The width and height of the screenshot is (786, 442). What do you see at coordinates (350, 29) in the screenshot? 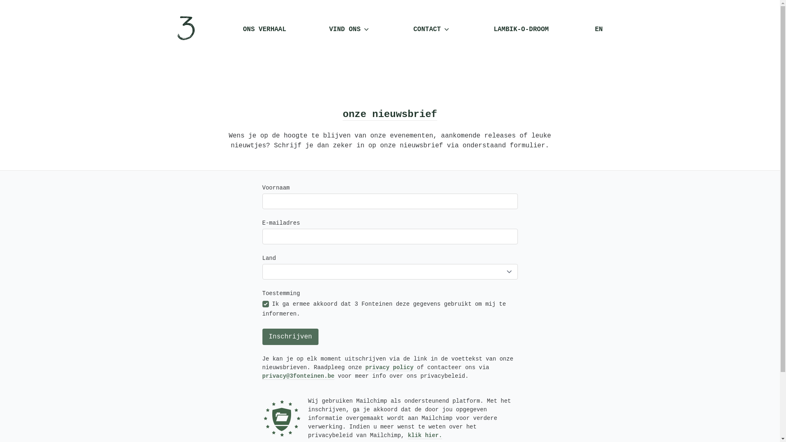
I see `VIND ONS` at bounding box center [350, 29].